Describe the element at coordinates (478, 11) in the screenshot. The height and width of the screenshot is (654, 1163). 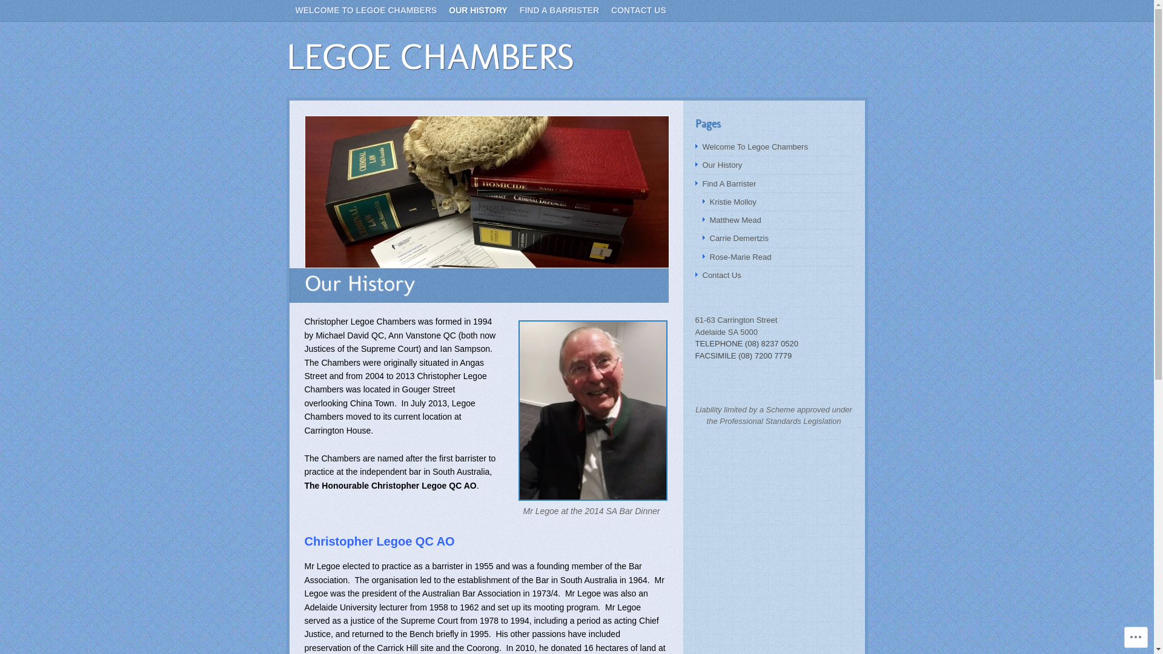
I see `OUR HISTORY` at that location.